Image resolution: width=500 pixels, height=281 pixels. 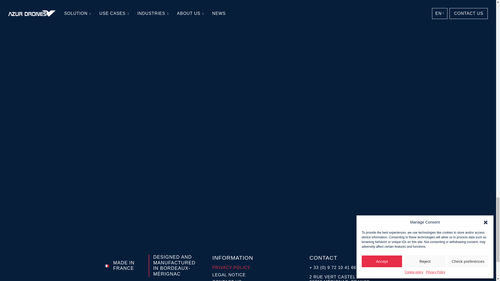 What do you see at coordinates (233, 267) in the screenshot?
I see `Privacy Policy` at bounding box center [233, 267].